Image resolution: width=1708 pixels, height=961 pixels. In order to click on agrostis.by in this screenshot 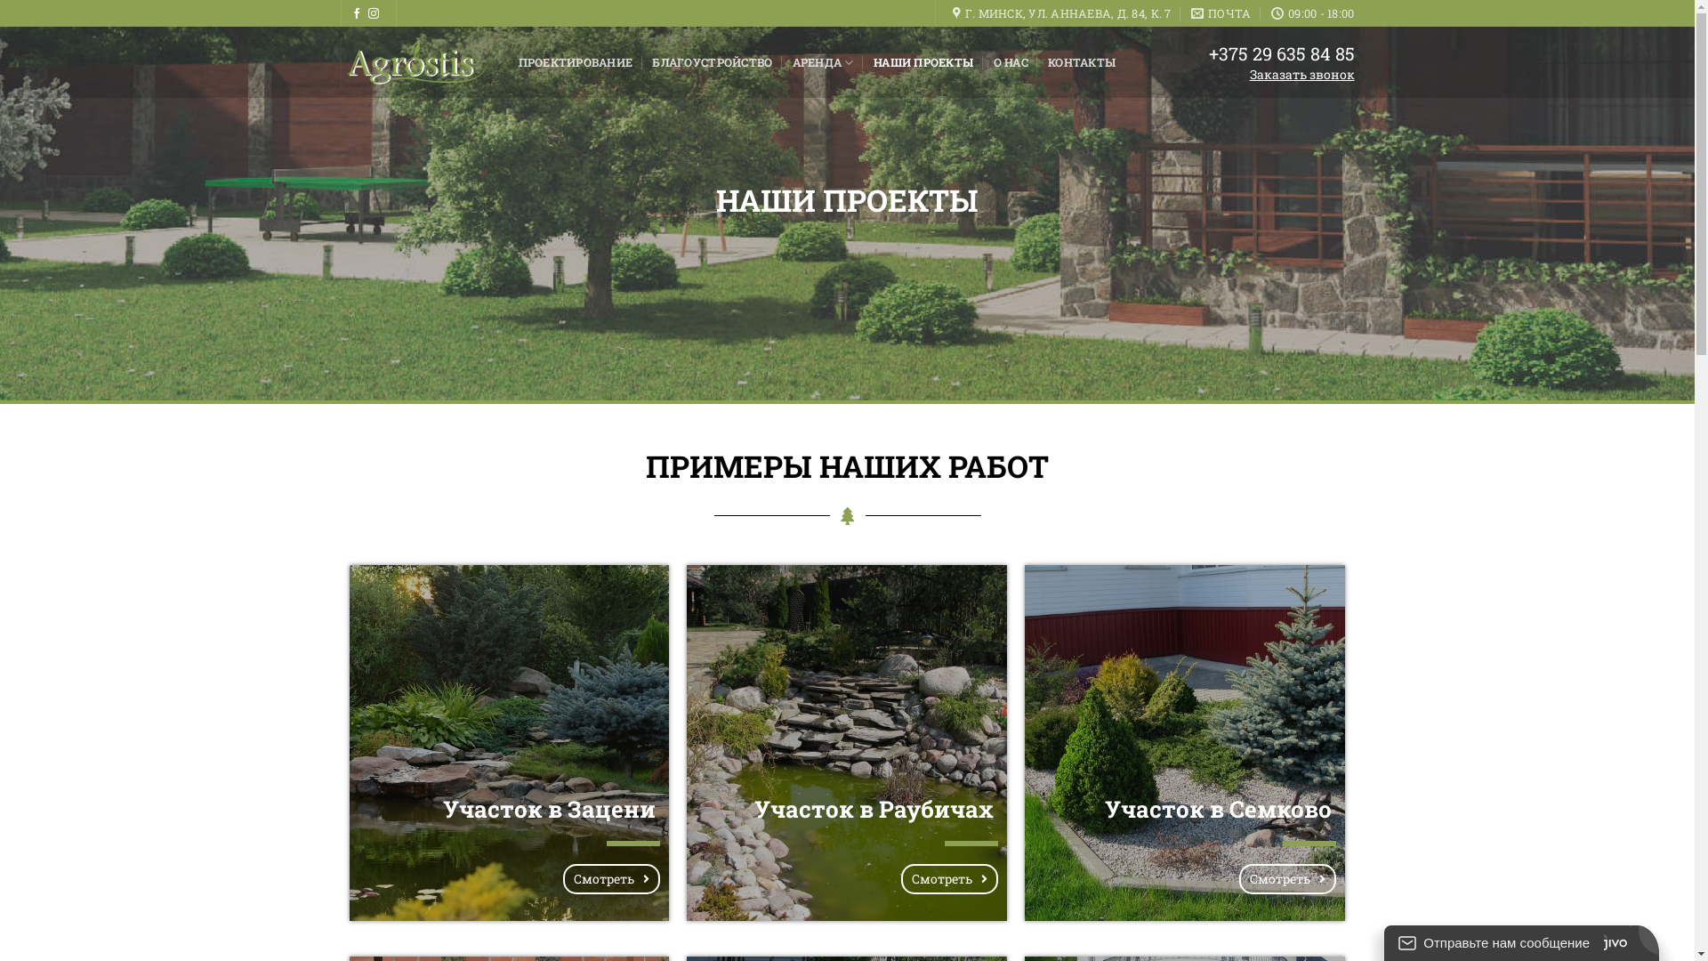, I will do `click(415, 62)`.